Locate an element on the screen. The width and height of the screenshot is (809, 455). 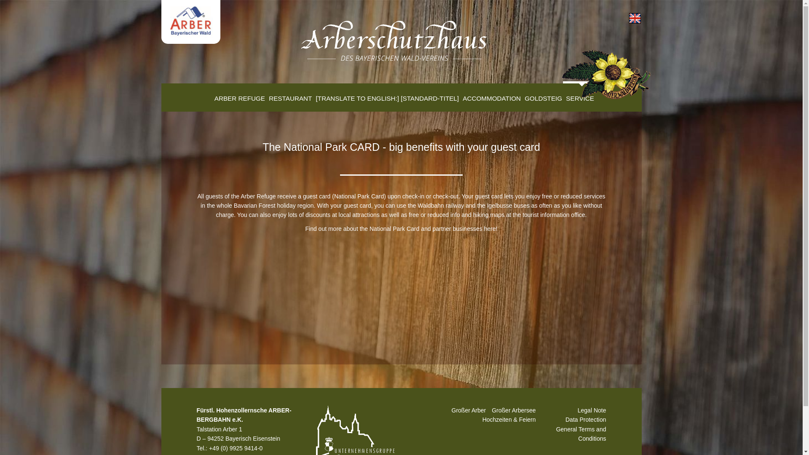
ACCOMMODATION is located at coordinates (490, 96).